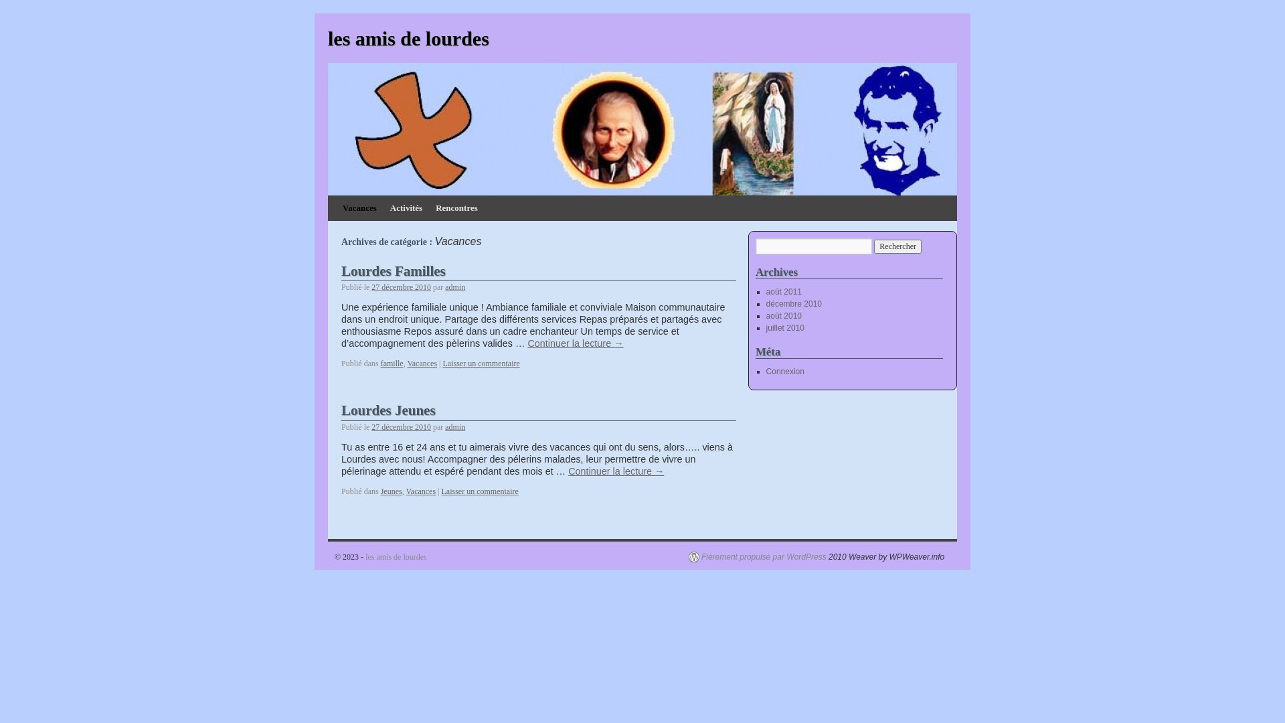  Describe the element at coordinates (898, 246) in the screenshot. I see `Rechercher` at that location.